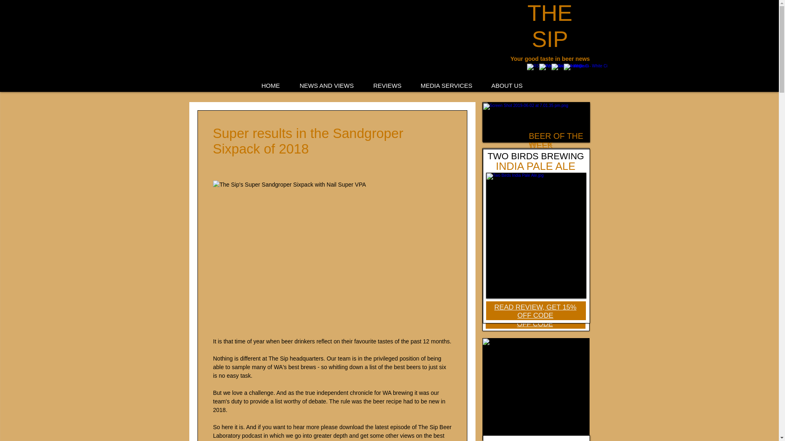 The height and width of the screenshot is (441, 785). Describe the element at coordinates (507, 86) in the screenshot. I see `ABOUT US` at that location.